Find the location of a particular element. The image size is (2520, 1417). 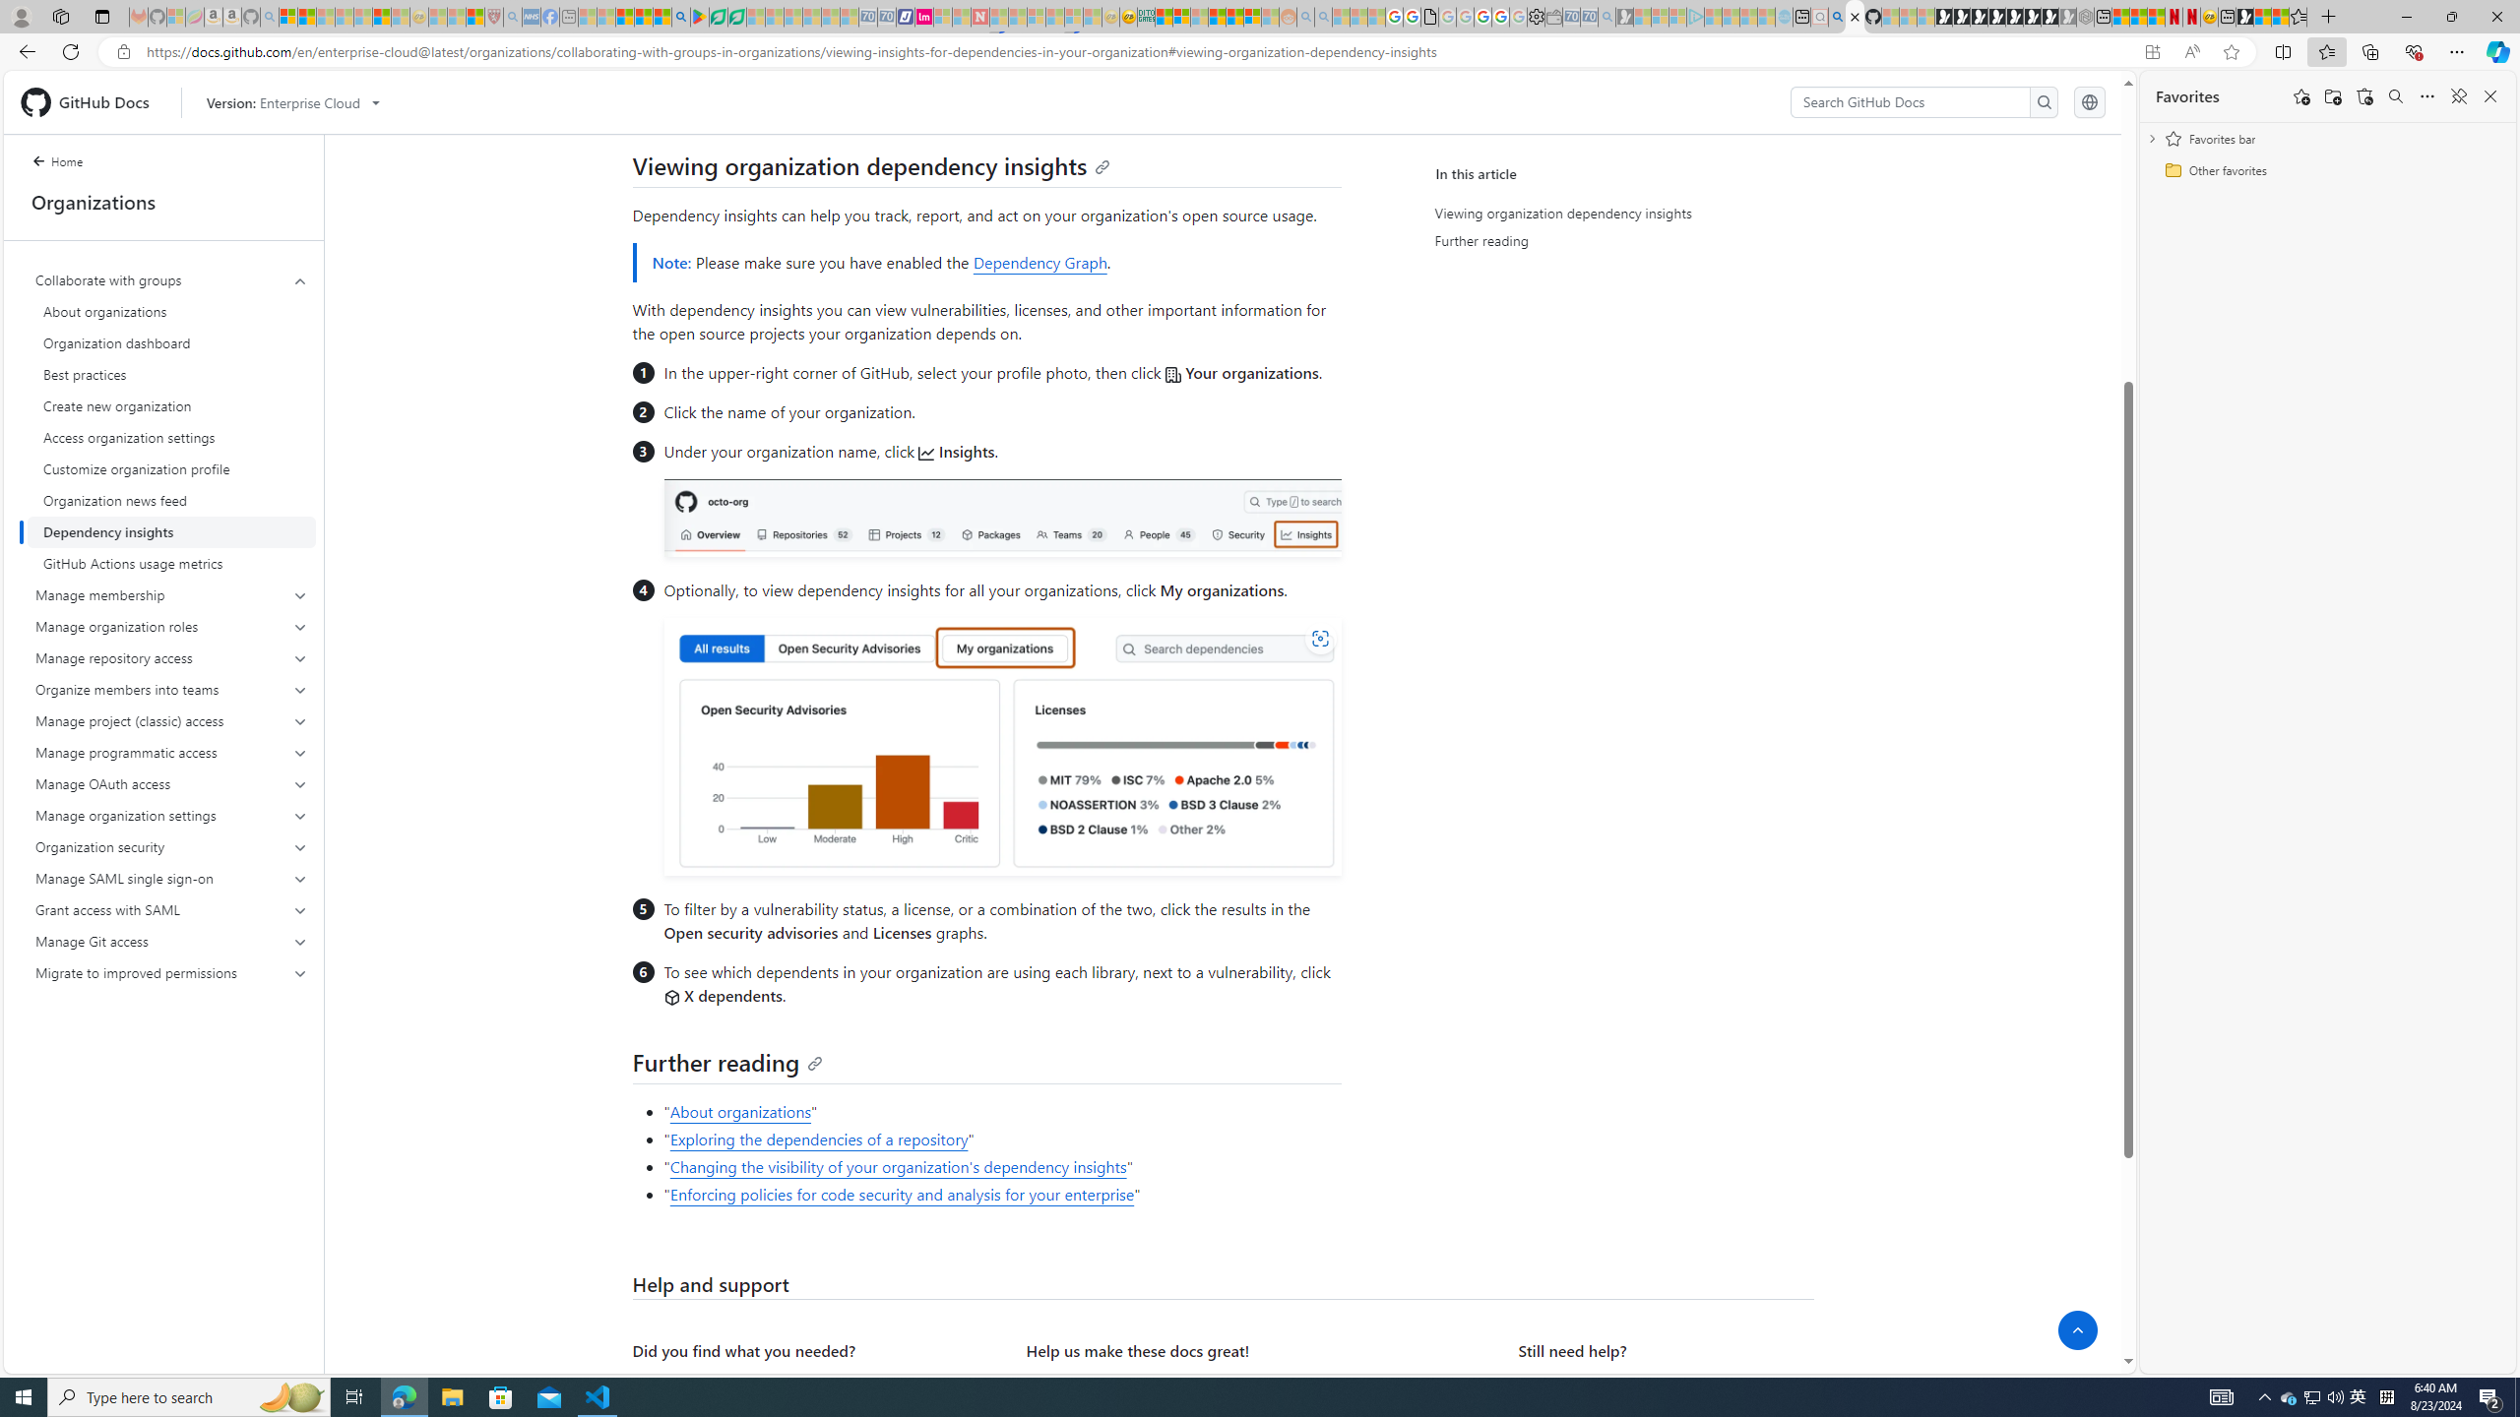

Dependency insights is located at coordinates (171, 532).